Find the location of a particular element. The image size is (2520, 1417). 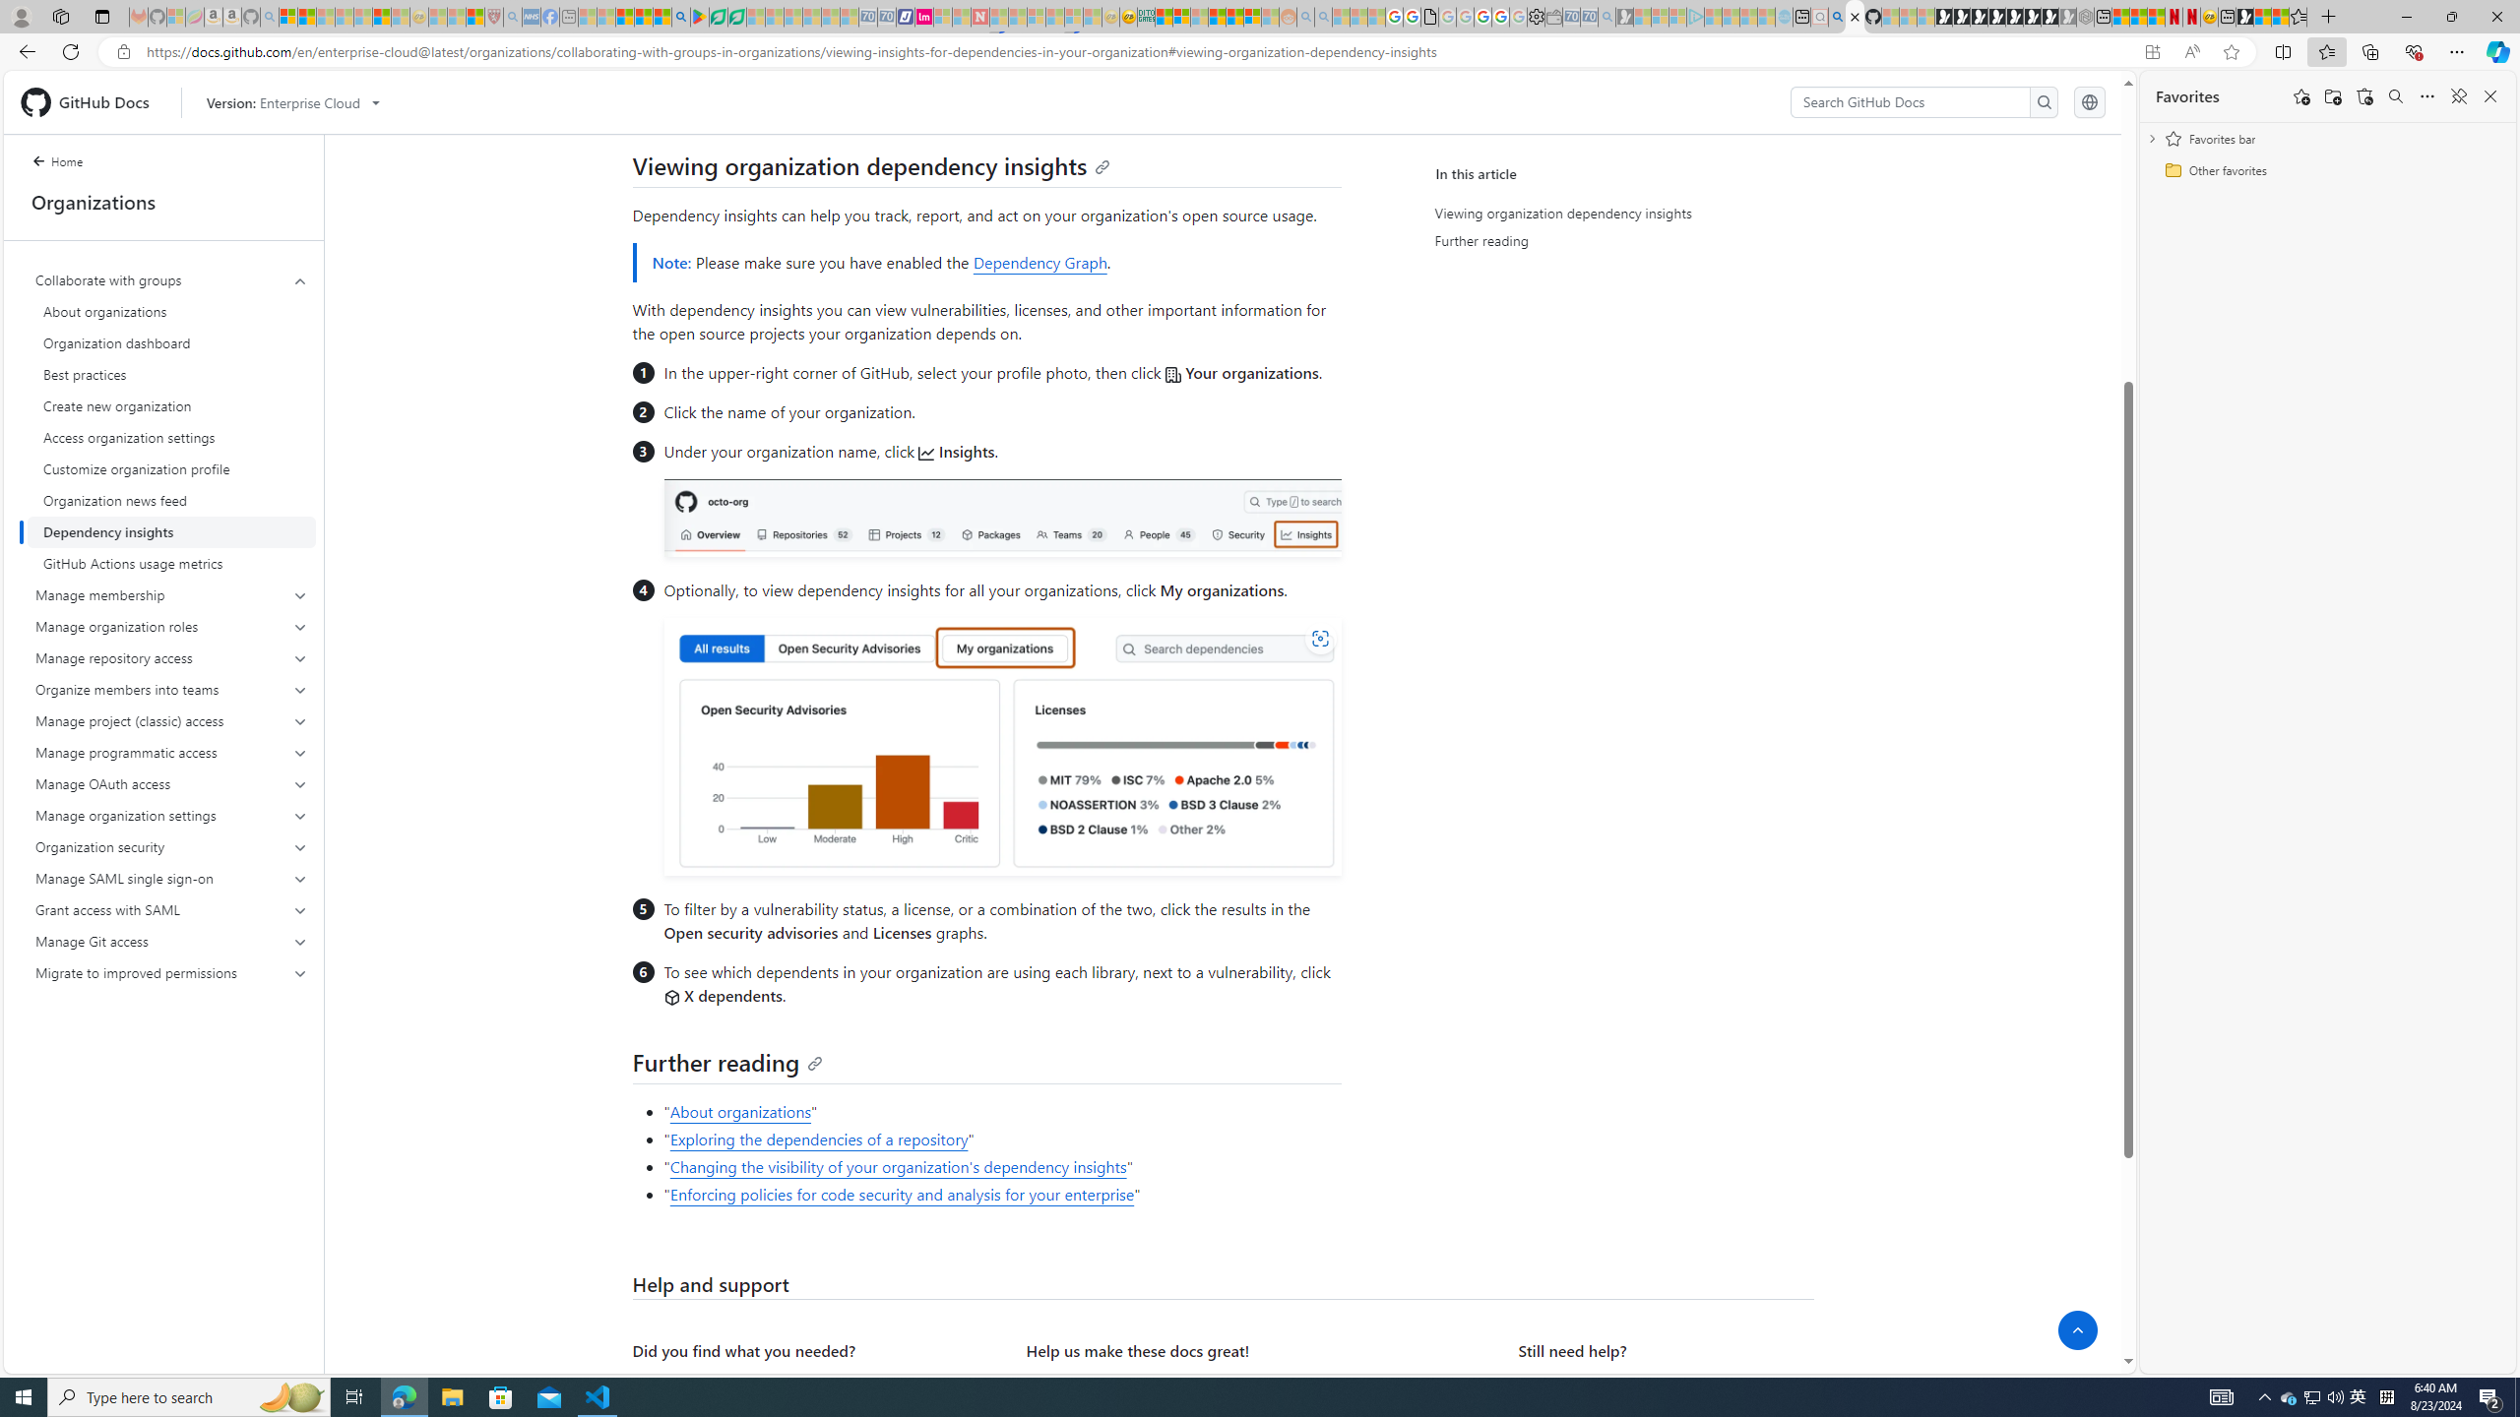

Dependency insights is located at coordinates (171, 532).